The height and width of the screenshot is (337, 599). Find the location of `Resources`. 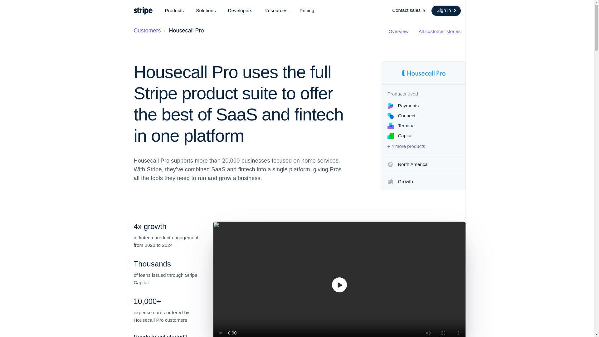

Resources is located at coordinates (276, 11).